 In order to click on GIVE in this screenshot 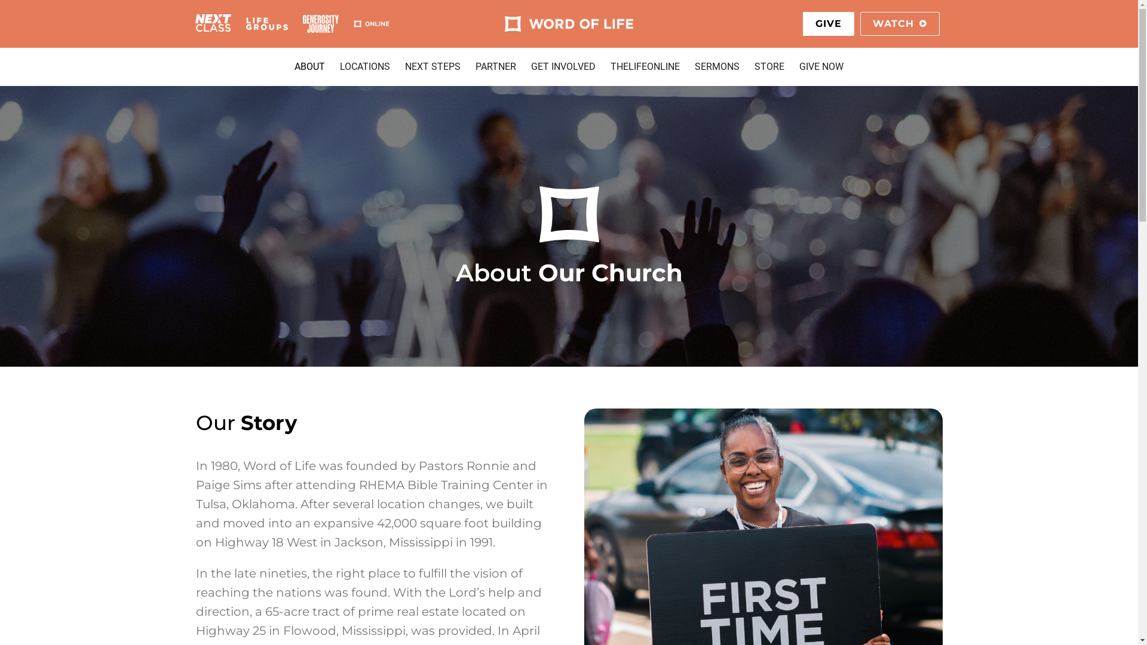, I will do `click(829, 24)`.